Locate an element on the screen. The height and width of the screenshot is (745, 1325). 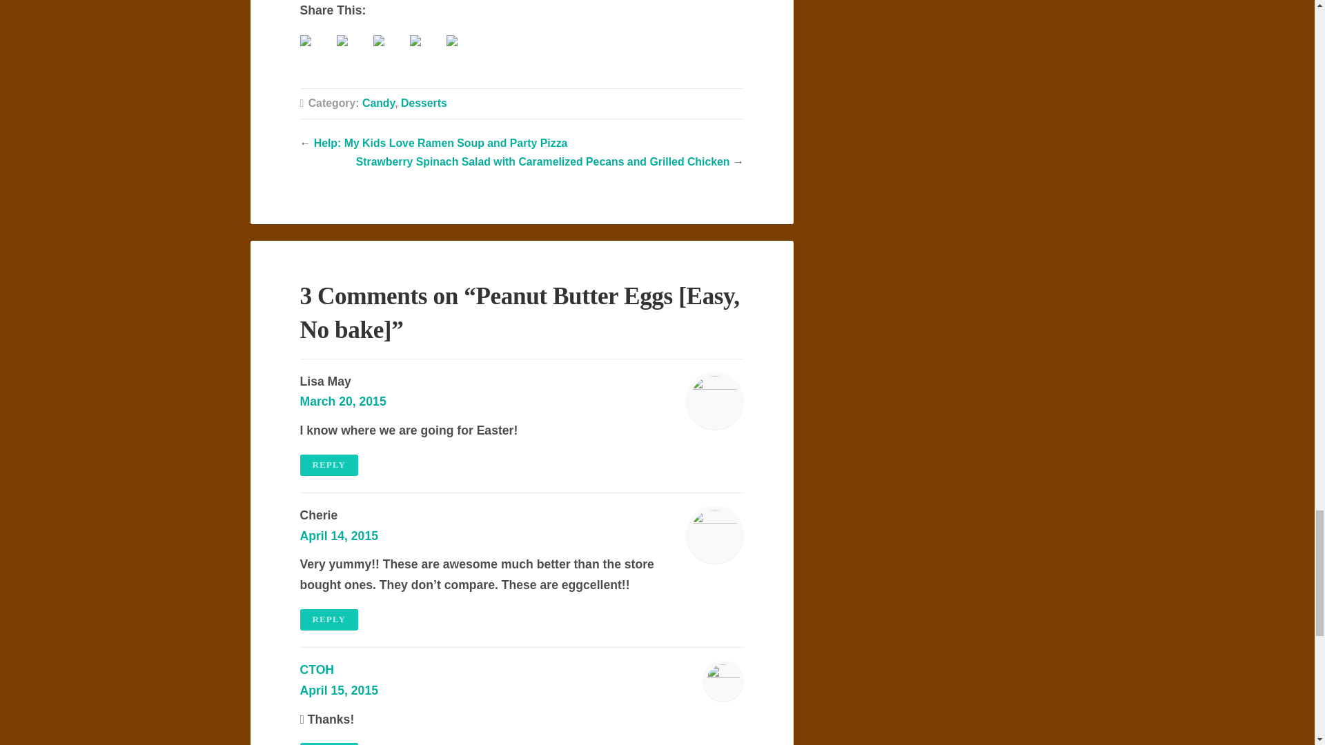
Share by email is located at coordinates (451, 40).